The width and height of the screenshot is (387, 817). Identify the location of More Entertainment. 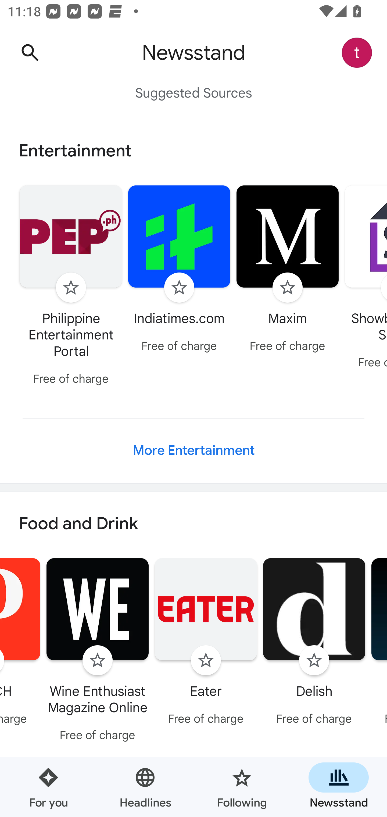
(193, 450).